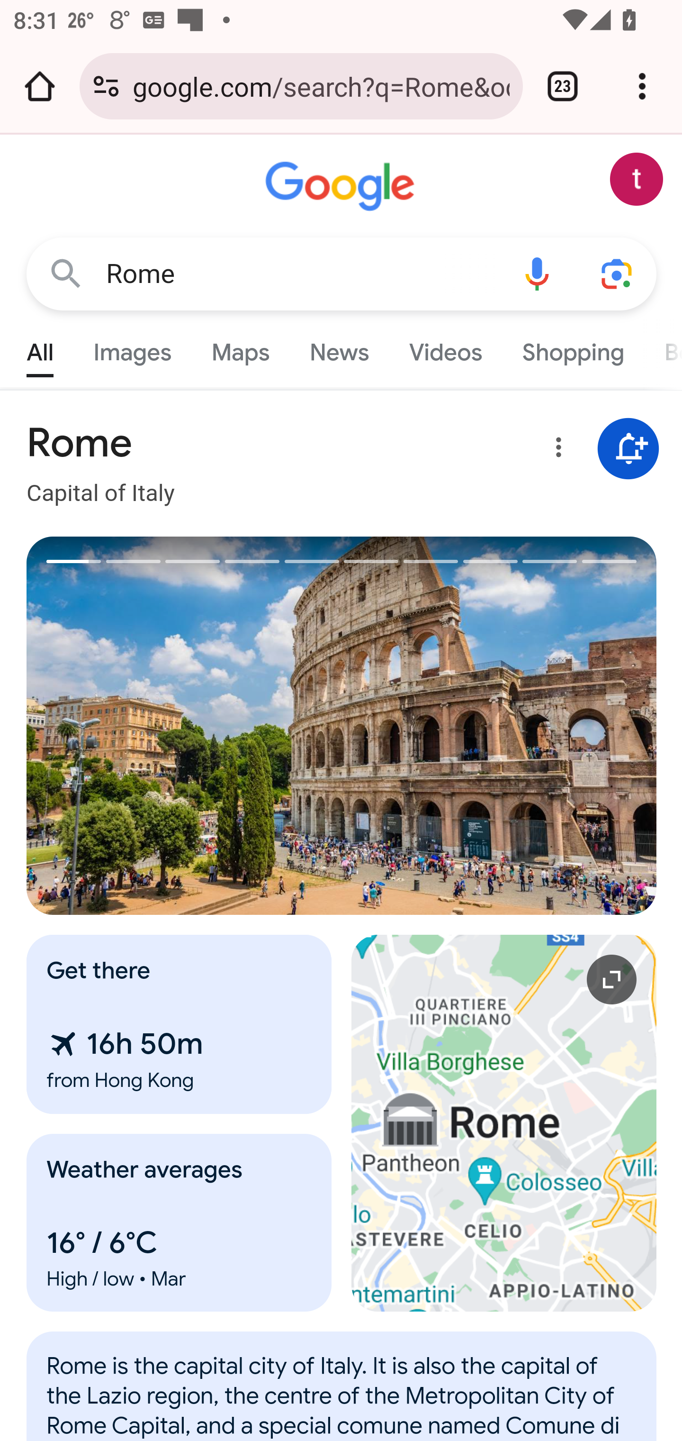 This screenshot has width=682, height=1441. I want to click on Rome, so click(342, 1395).